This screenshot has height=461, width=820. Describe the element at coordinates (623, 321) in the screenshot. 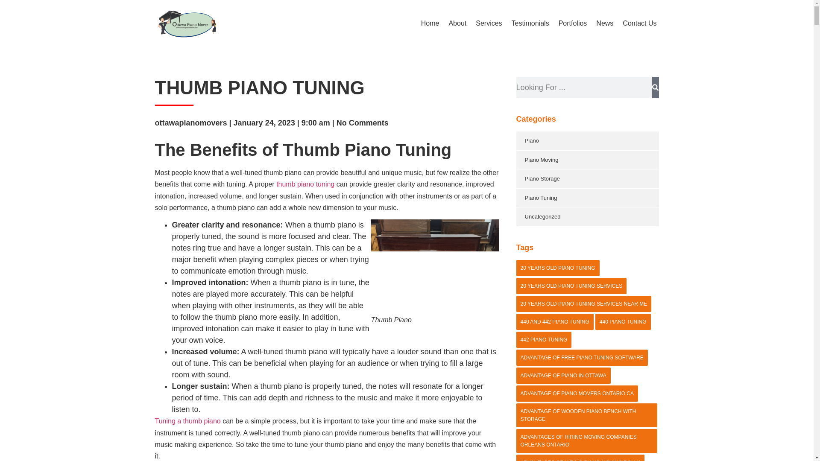

I see `440 PIANO TUNING` at that location.